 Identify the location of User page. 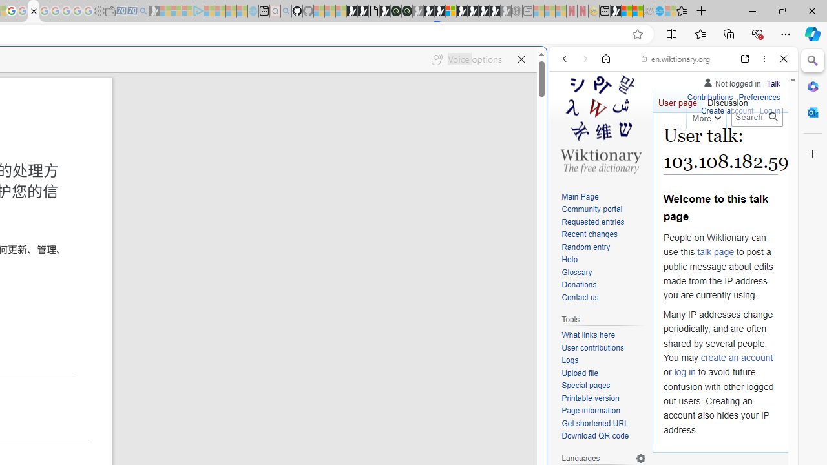
(677, 99).